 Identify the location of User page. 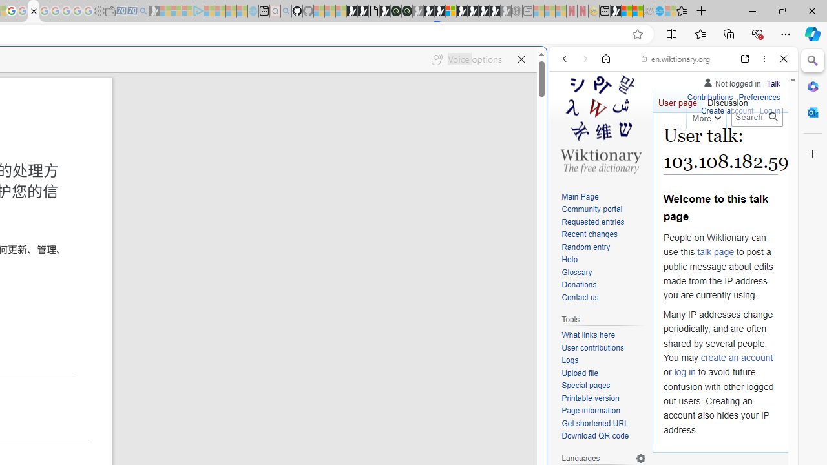
(677, 99).